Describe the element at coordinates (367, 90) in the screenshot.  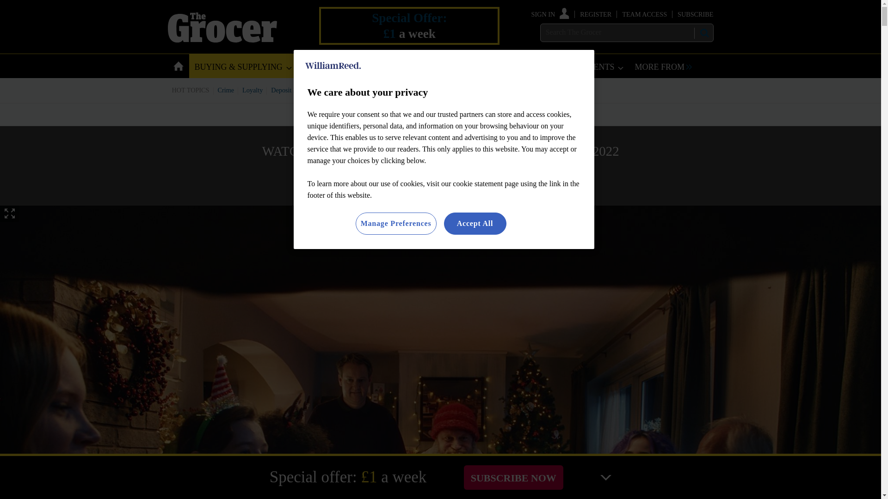
I see `KVI price tracker` at that location.